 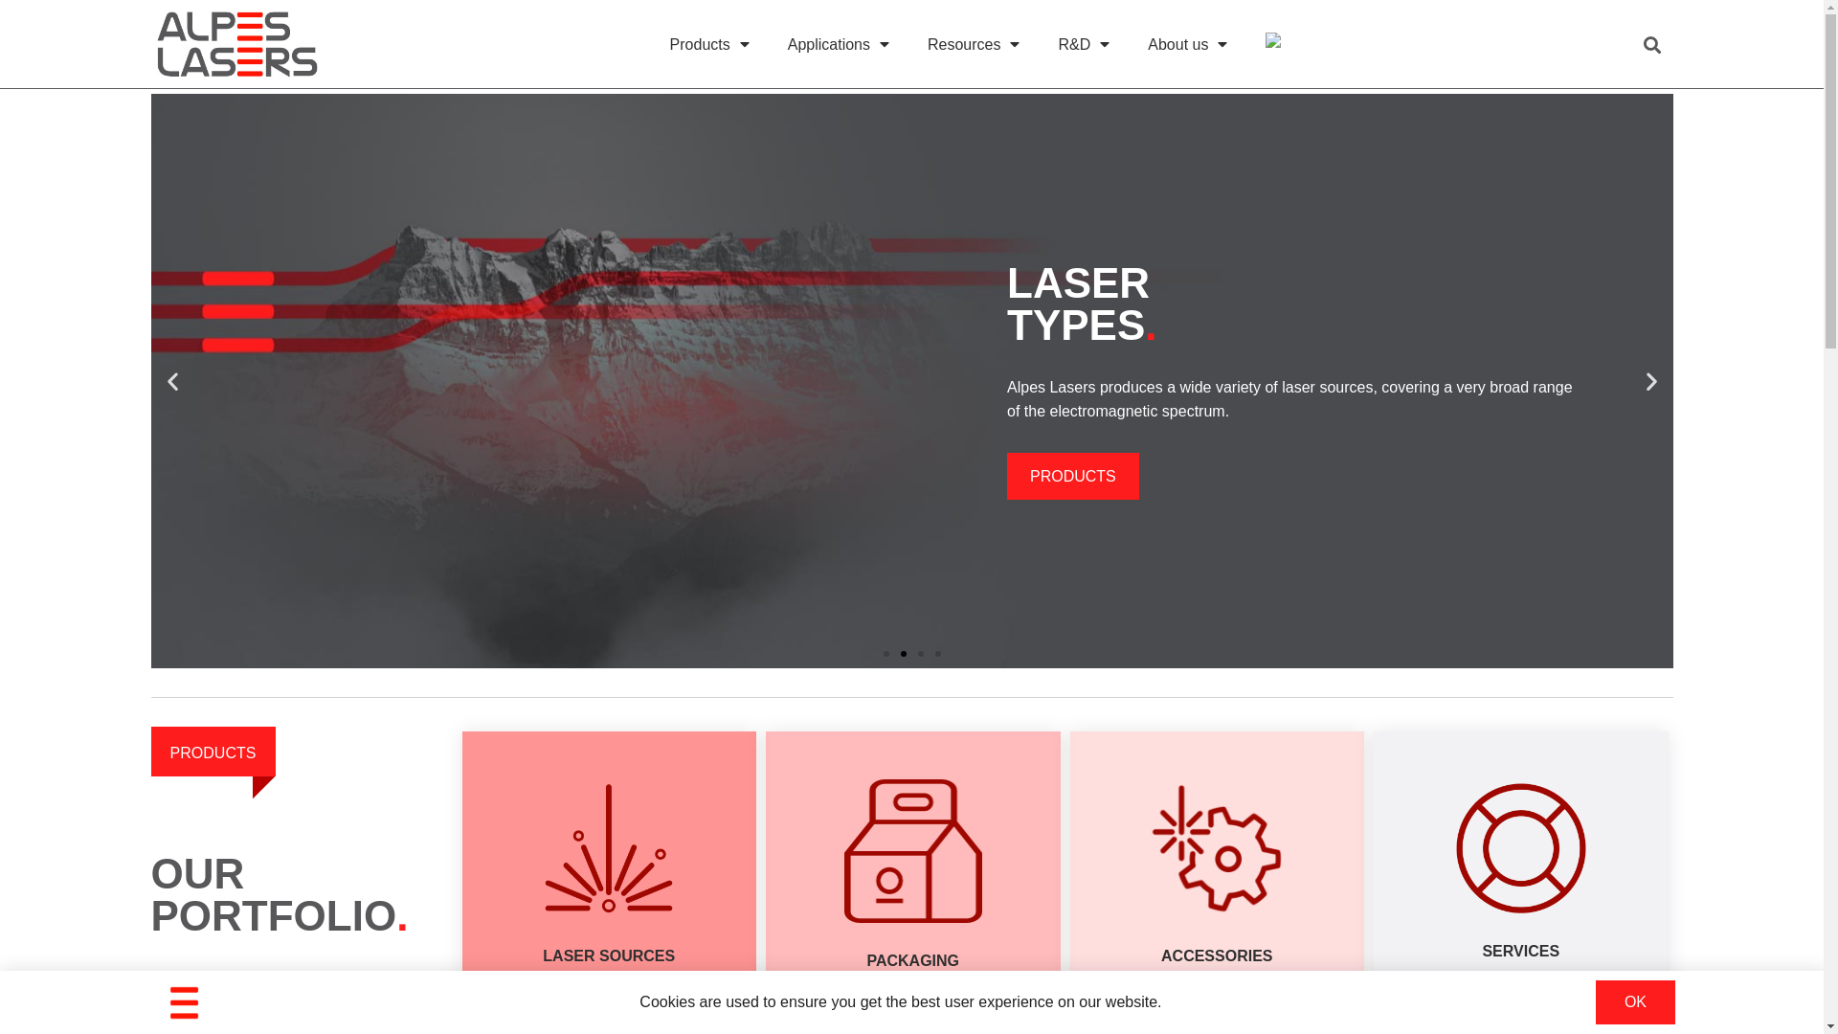 What do you see at coordinates (1275, 40) in the screenshot?
I see `Web Store` at bounding box center [1275, 40].